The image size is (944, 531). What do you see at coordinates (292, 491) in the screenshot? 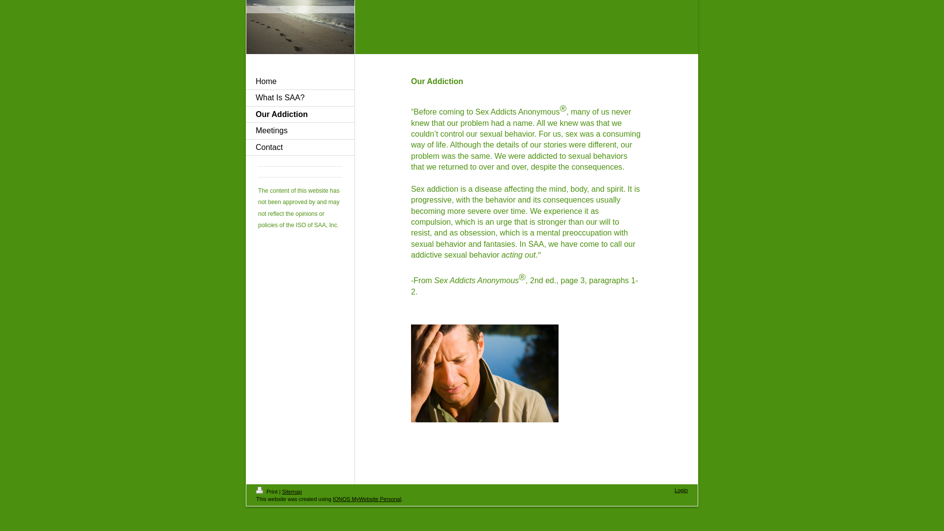
I see `Sitemap` at bounding box center [292, 491].